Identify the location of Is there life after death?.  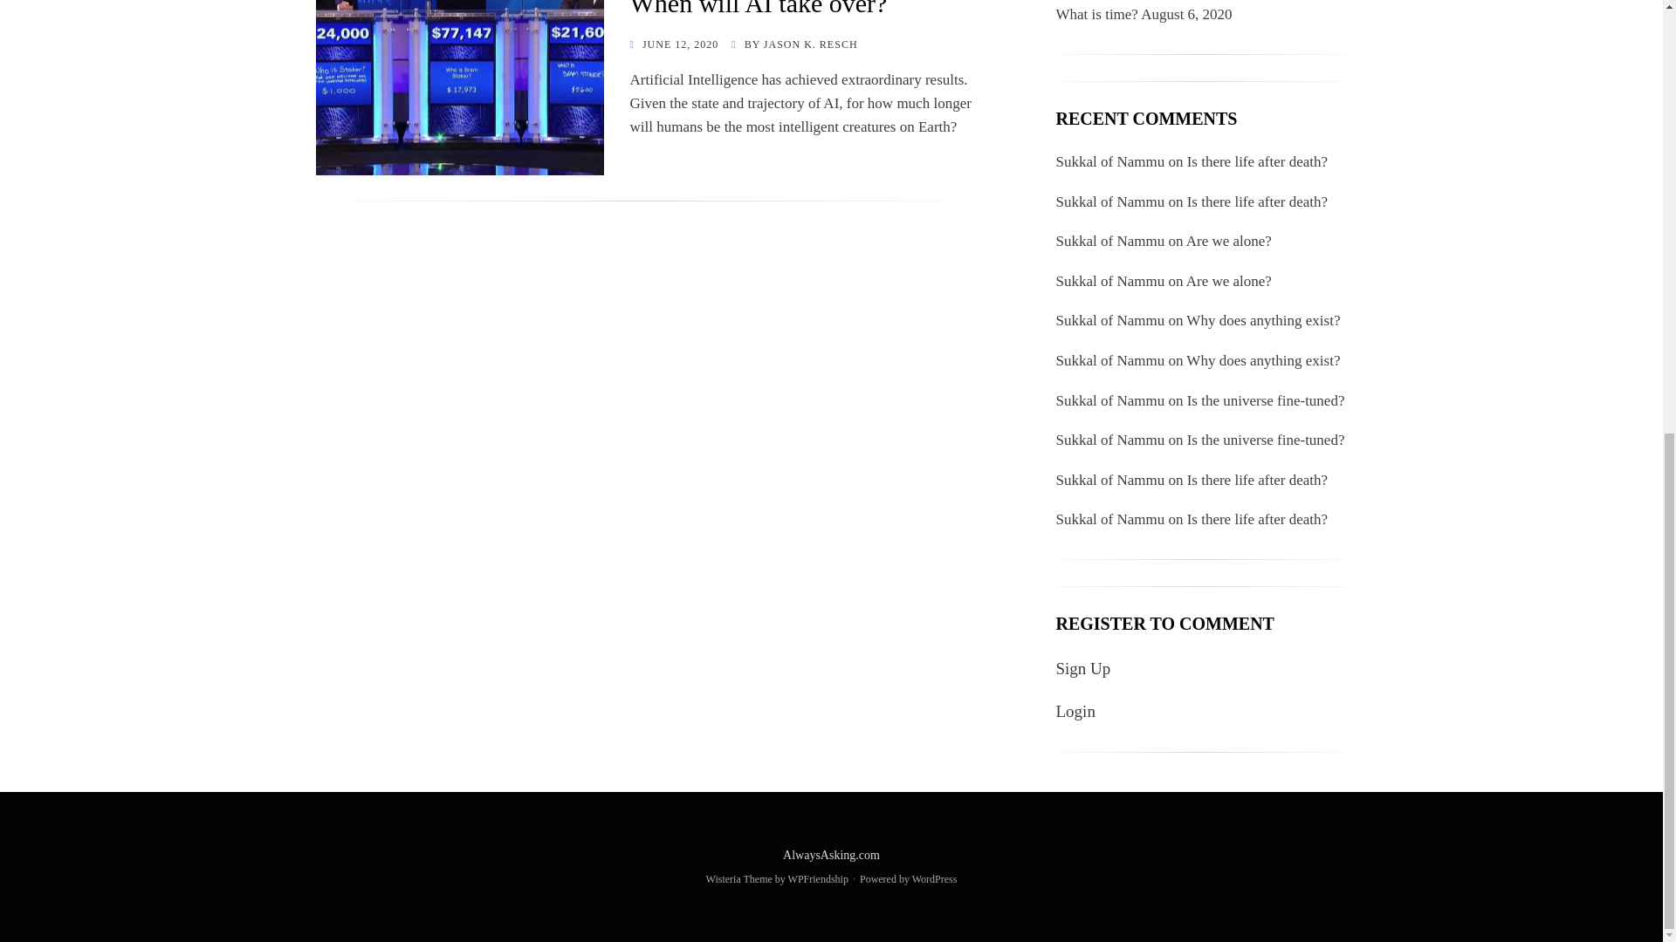
(1257, 480).